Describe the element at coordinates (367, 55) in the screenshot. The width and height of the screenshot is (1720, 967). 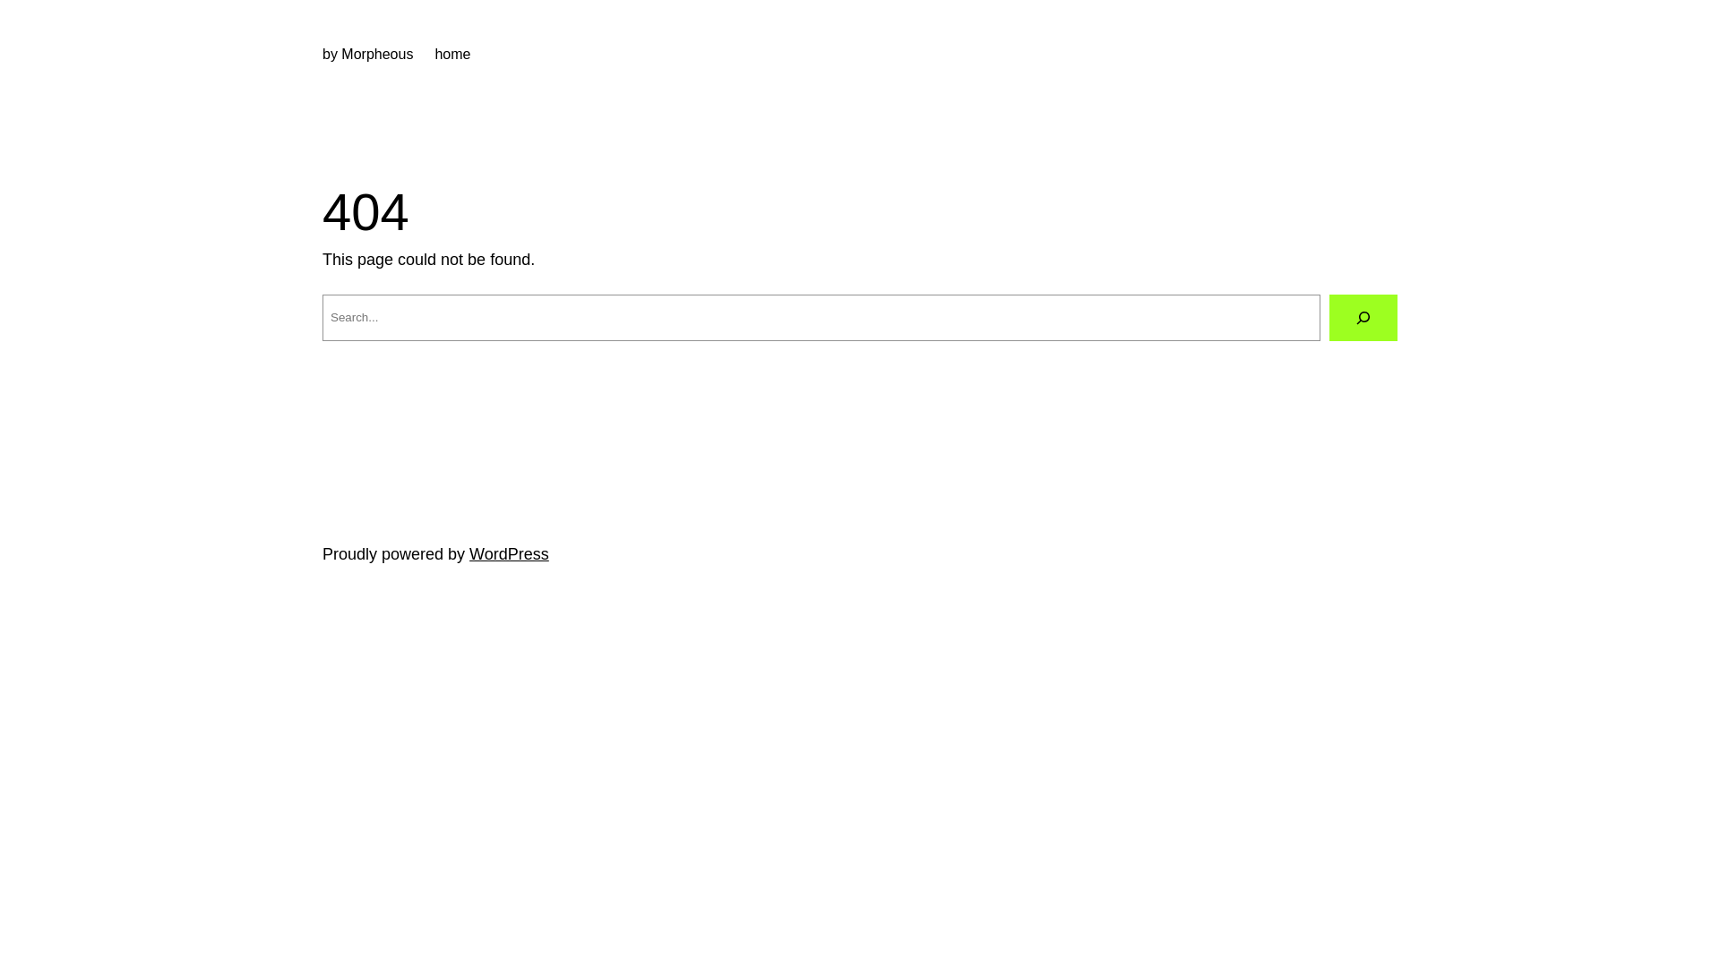
I see `by Morpheous` at that location.